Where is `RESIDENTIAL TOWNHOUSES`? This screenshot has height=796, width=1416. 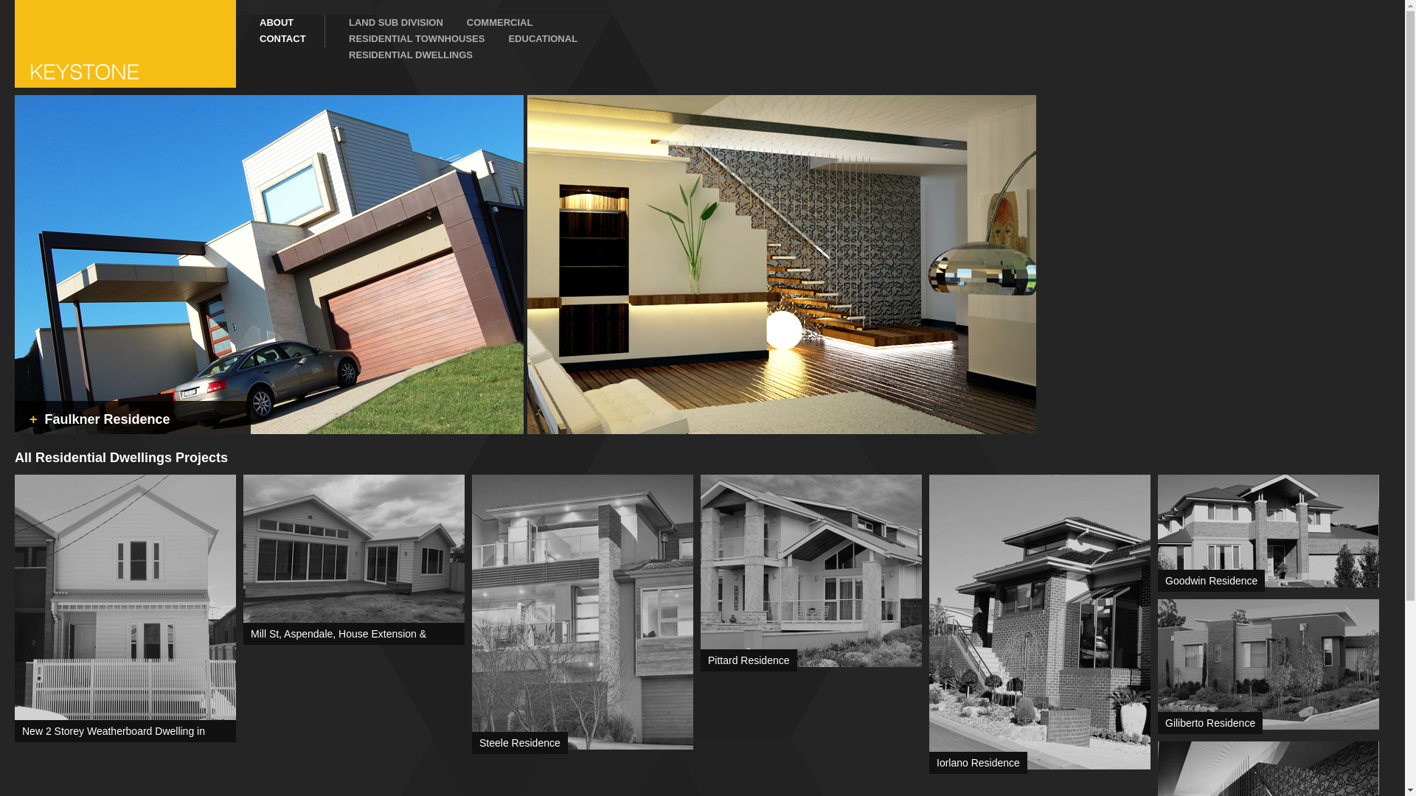 RESIDENTIAL TOWNHOUSES is located at coordinates (405, 39).